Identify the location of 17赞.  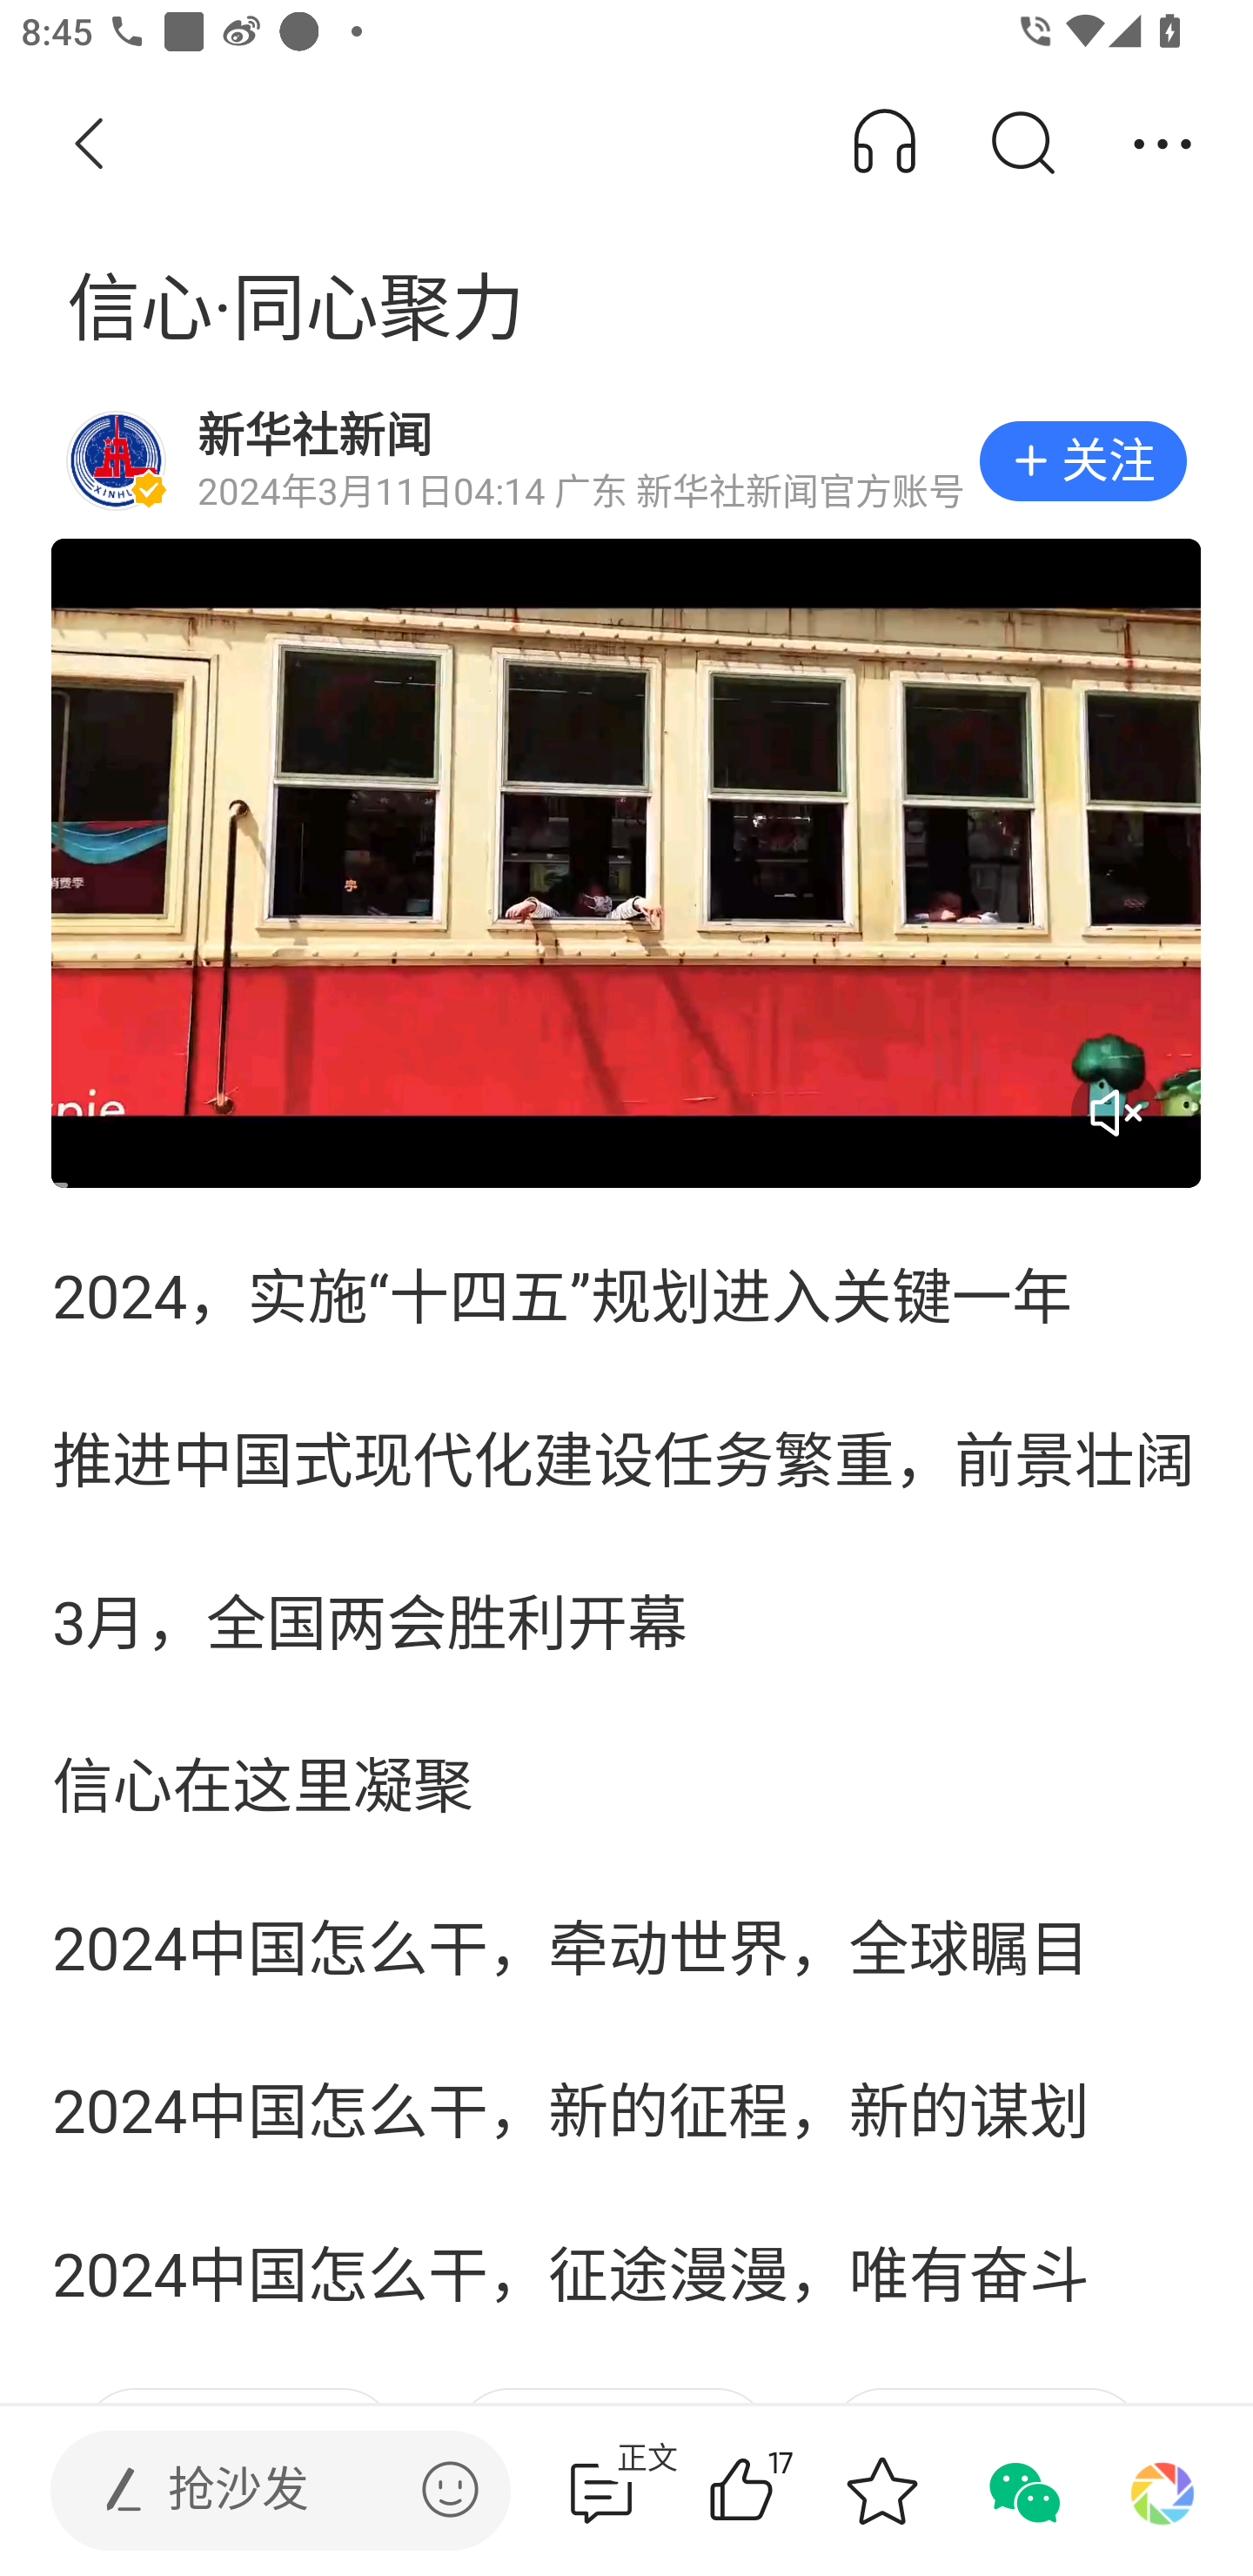
(783, 2491).